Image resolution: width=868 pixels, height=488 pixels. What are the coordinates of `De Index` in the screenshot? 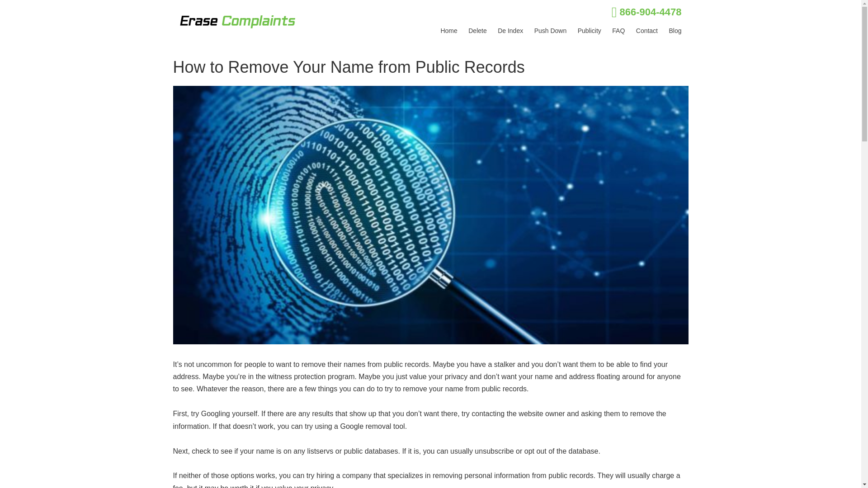 It's located at (510, 31).